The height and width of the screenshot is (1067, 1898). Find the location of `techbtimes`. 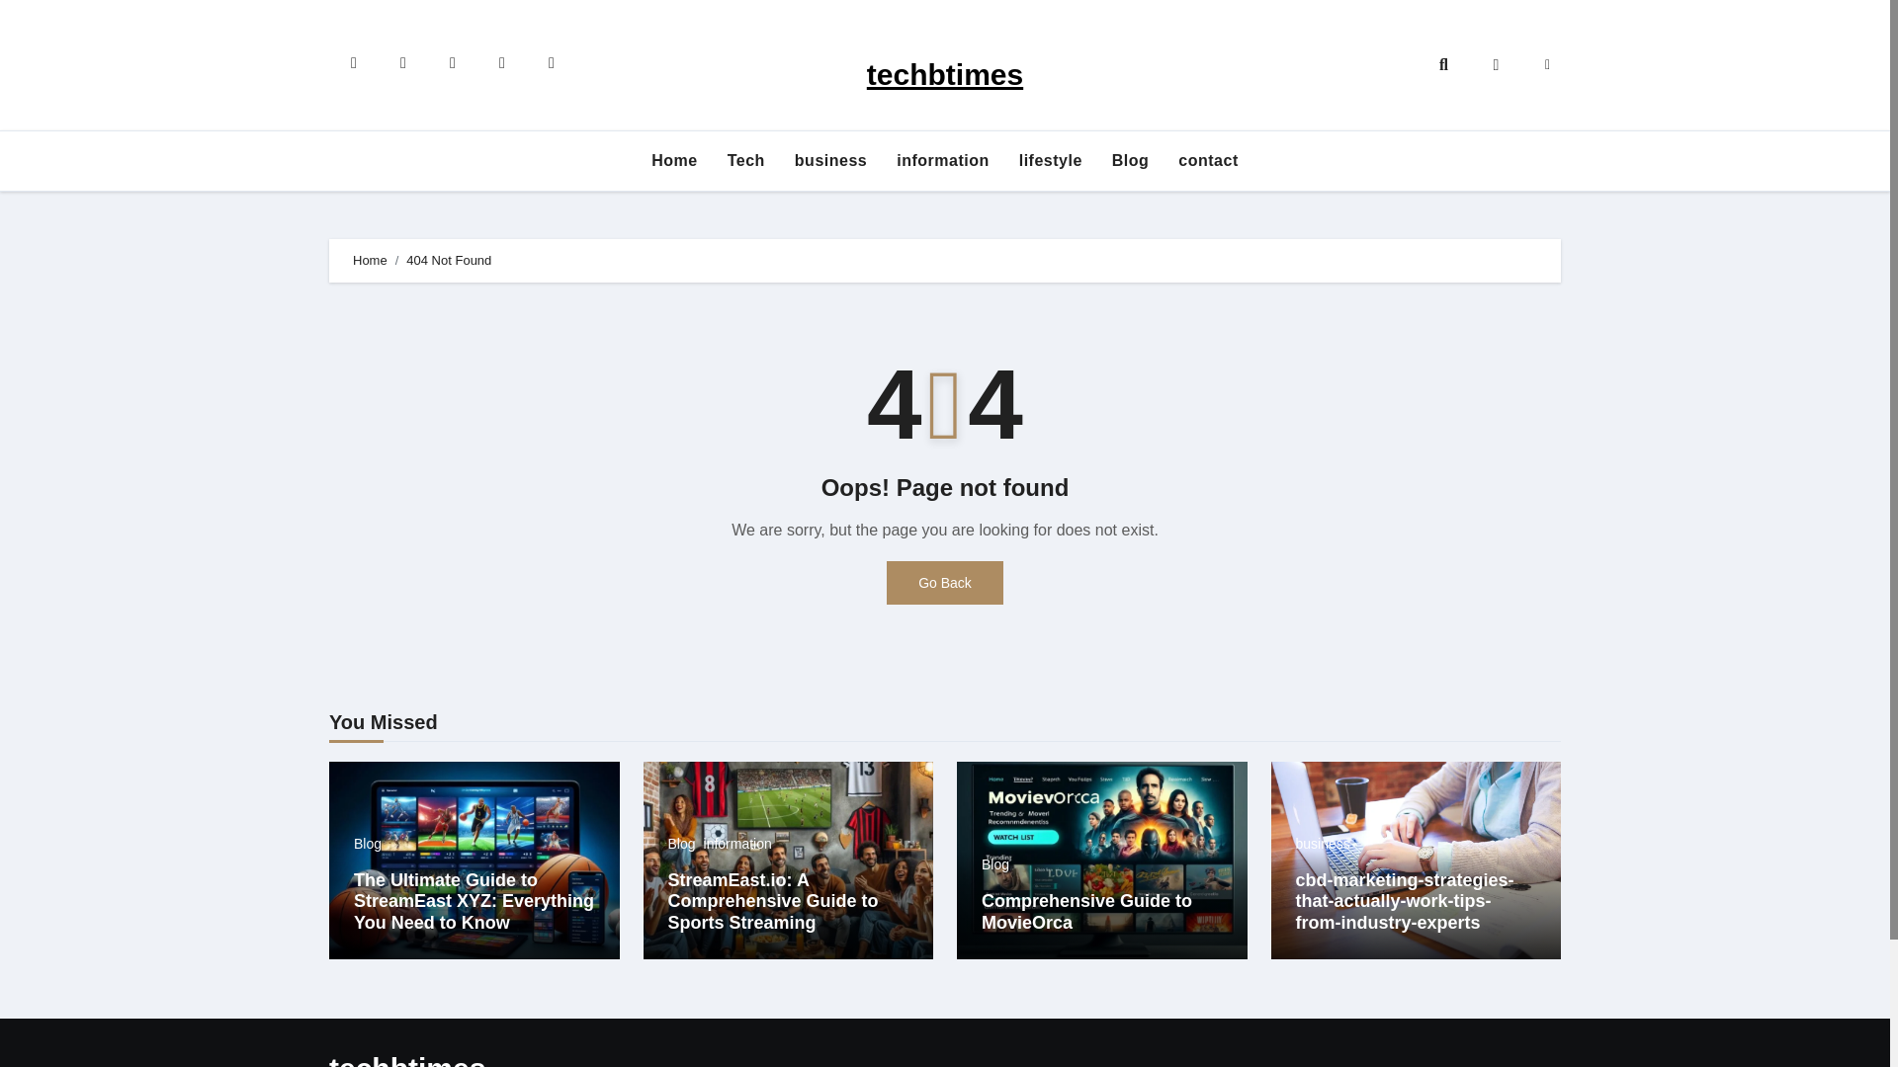

techbtimes is located at coordinates (407, 1059).